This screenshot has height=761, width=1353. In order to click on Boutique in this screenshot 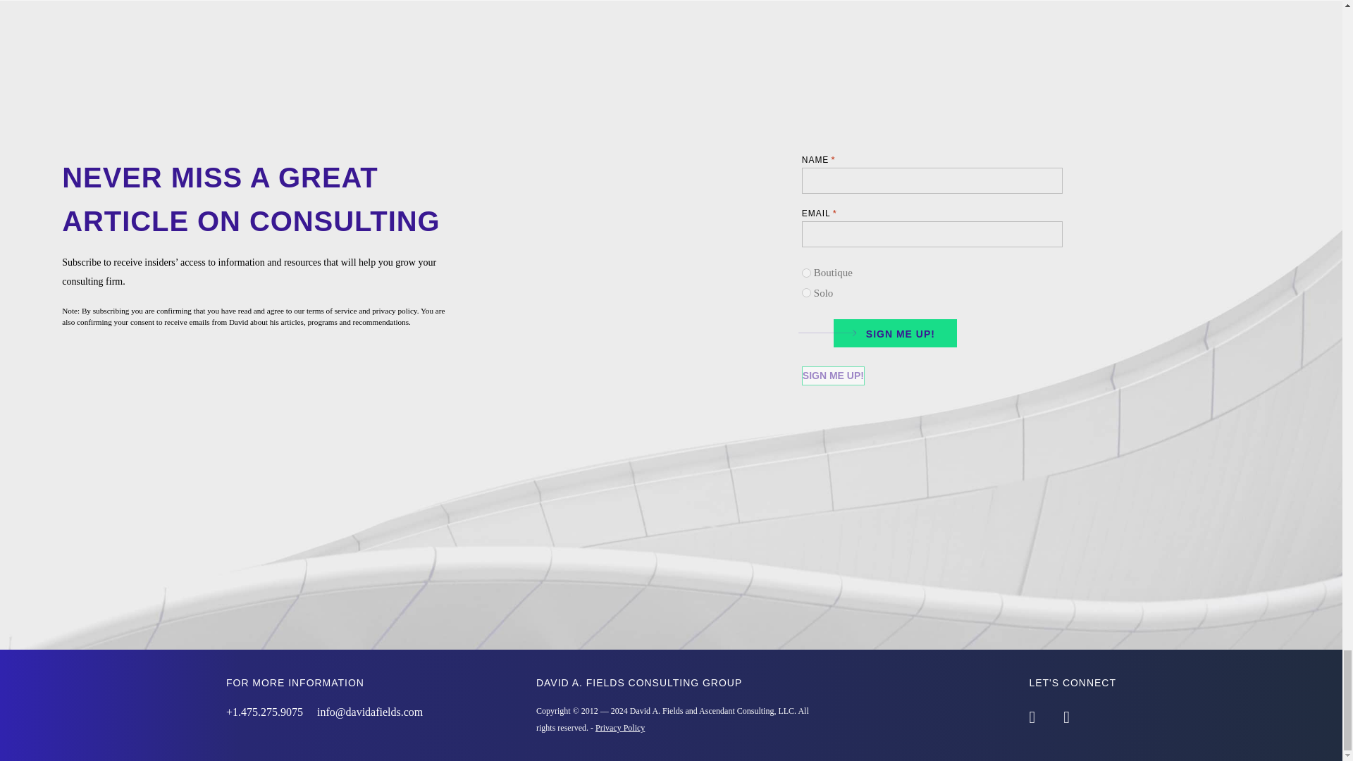, I will do `click(806, 273)`.